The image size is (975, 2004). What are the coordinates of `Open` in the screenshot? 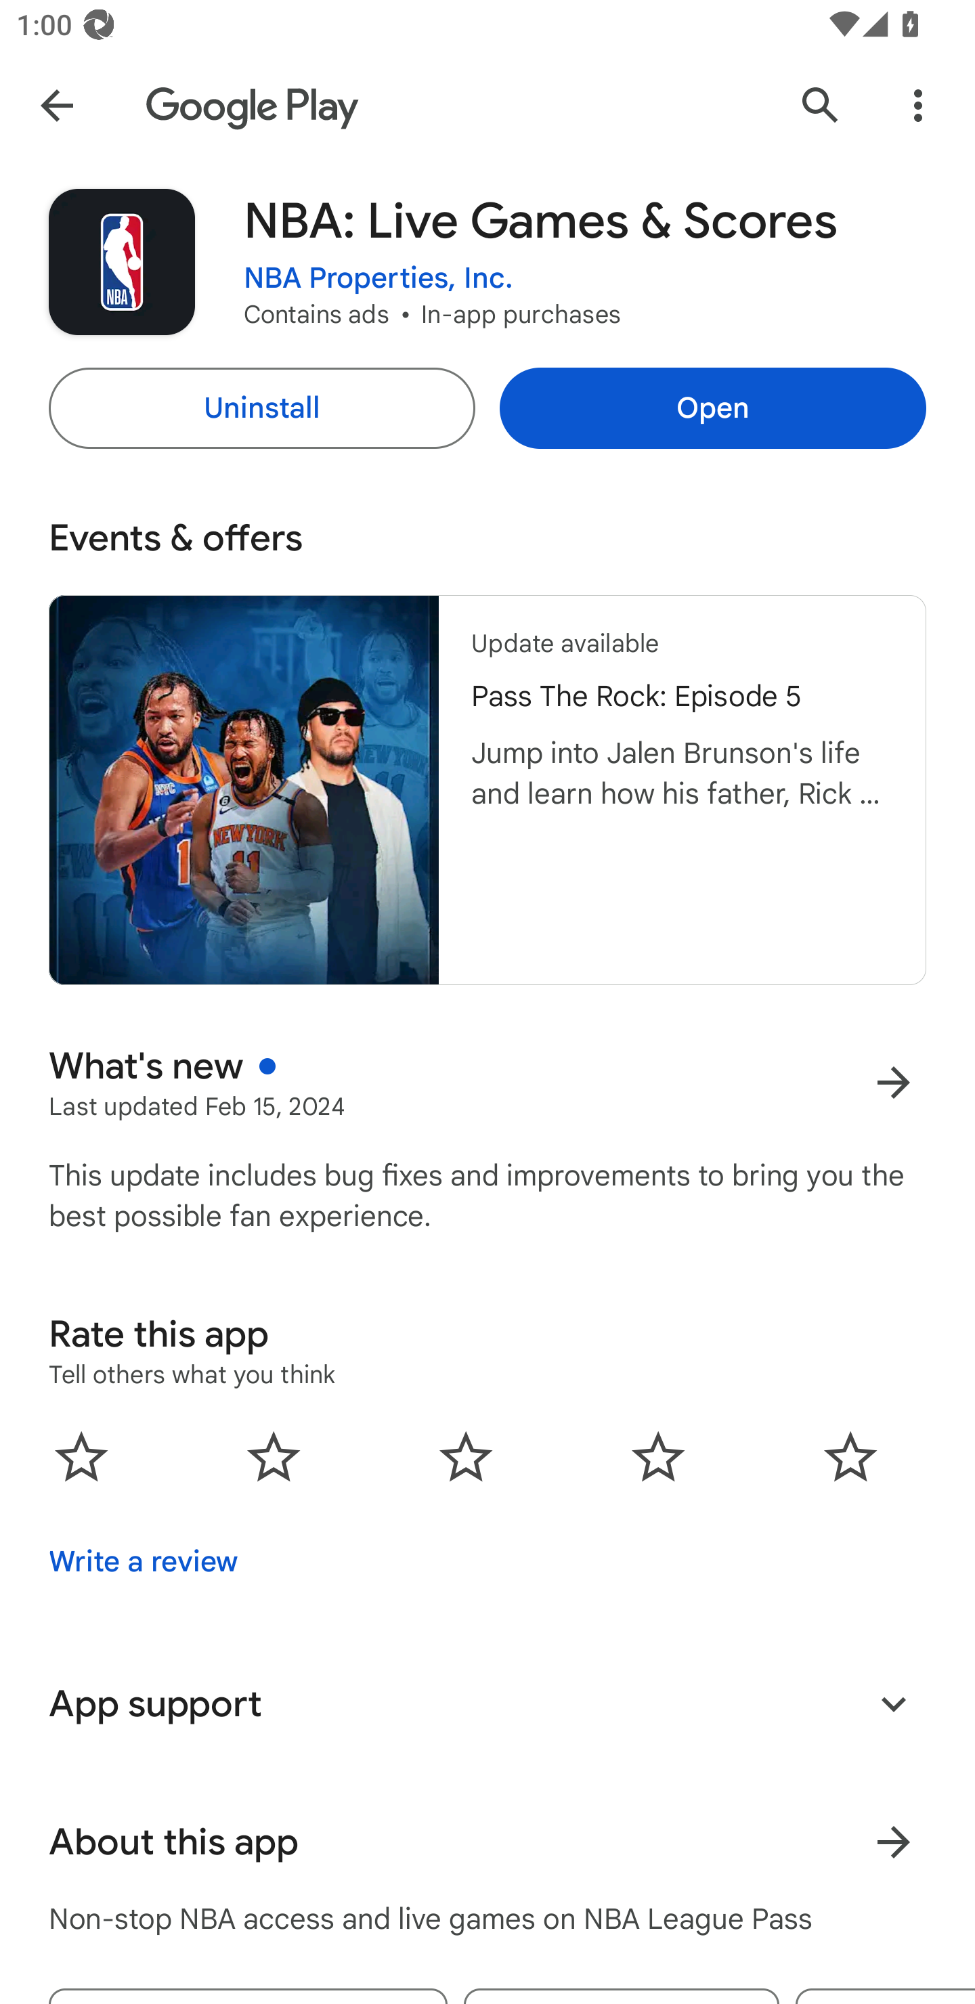 It's located at (712, 408).